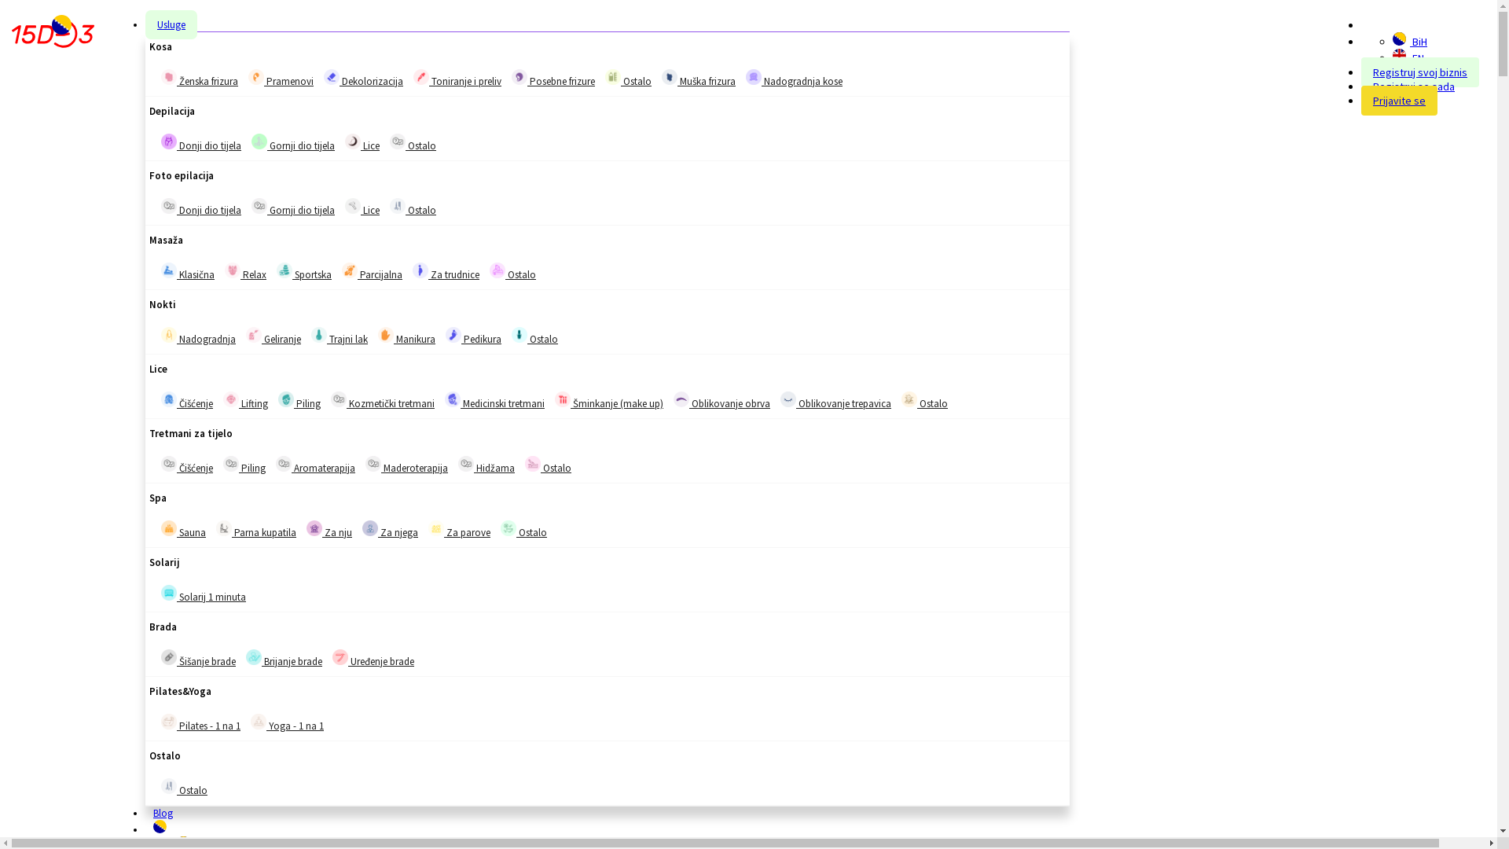 This screenshot has width=1509, height=849. What do you see at coordinates (245, 272) in the screenshot?
I see `Relax` at bounding box center [245, 272].